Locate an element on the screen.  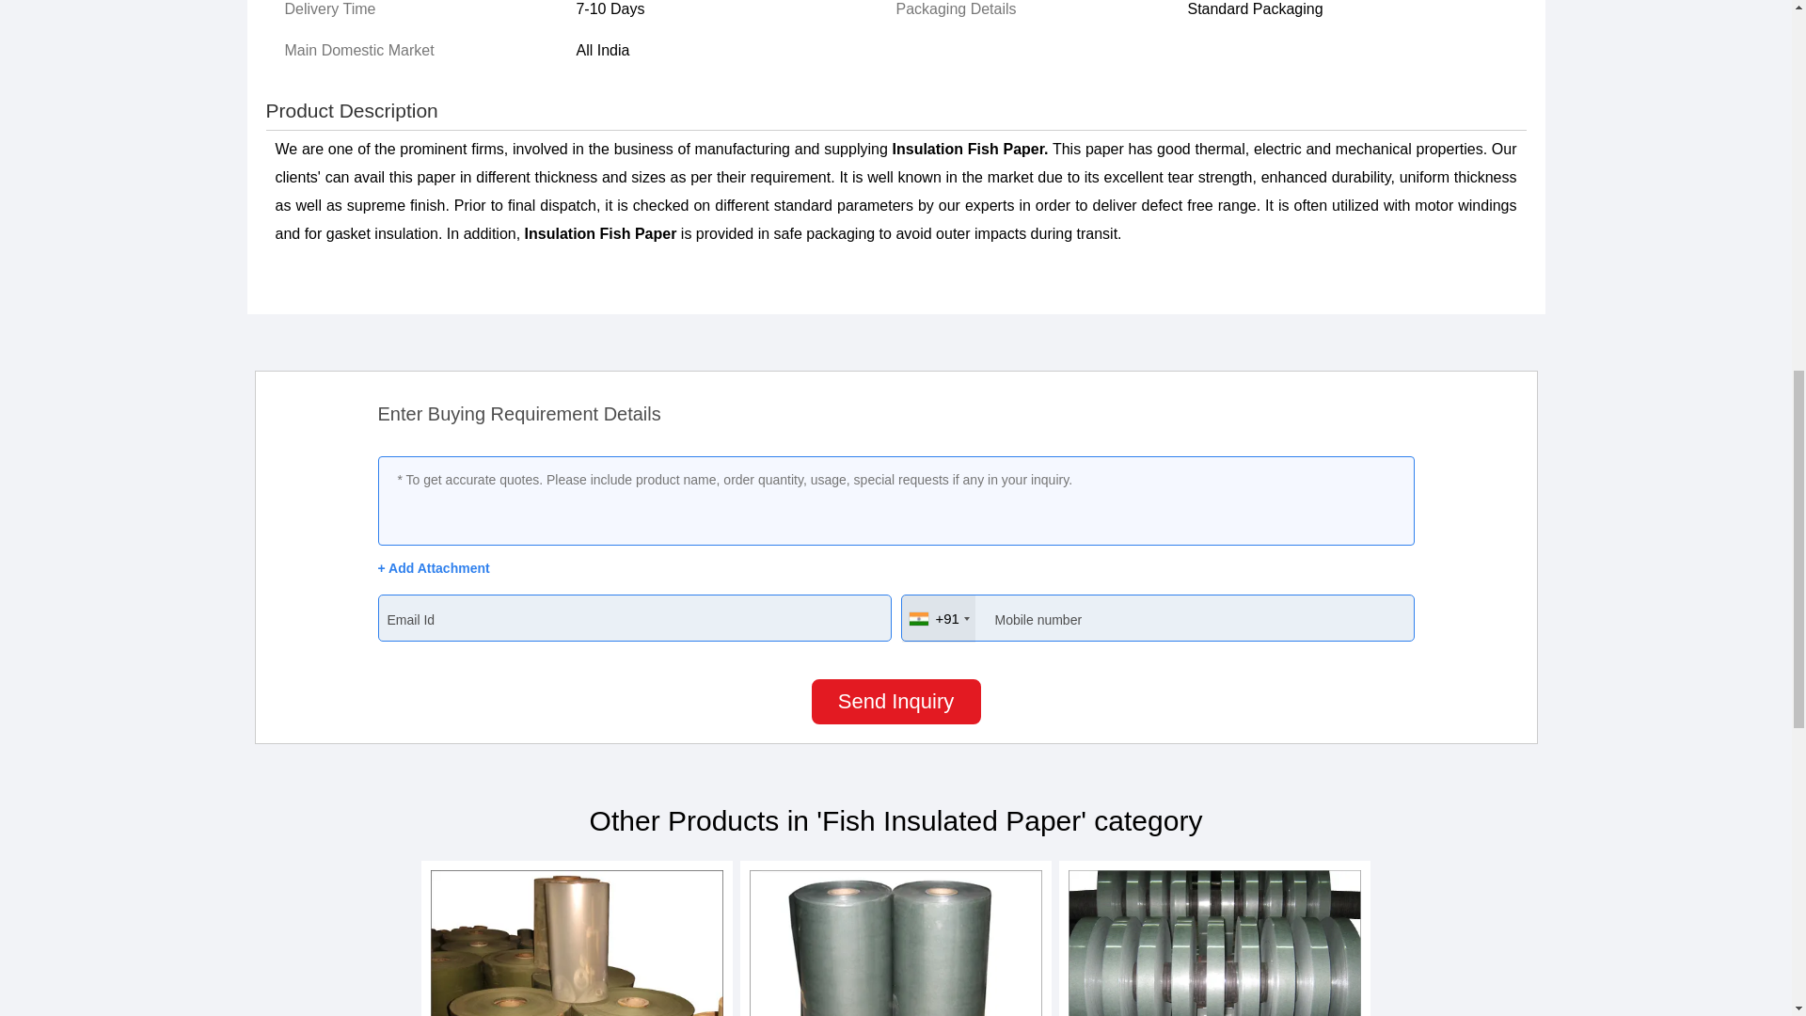
Send Inquiry is located at coordinates (895, 702).